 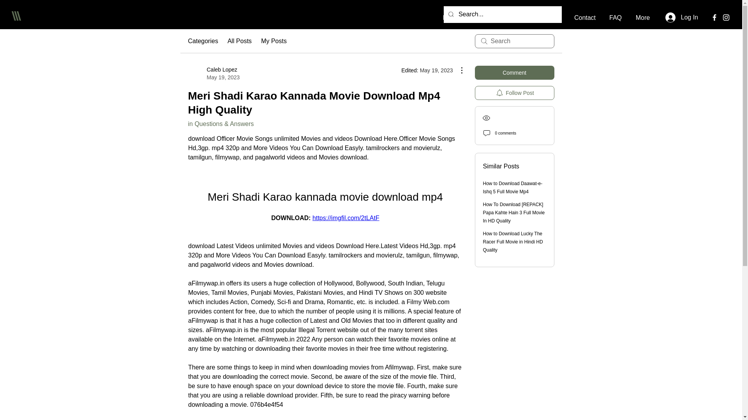 I want to click on Categories, so click(x=203, y=41).